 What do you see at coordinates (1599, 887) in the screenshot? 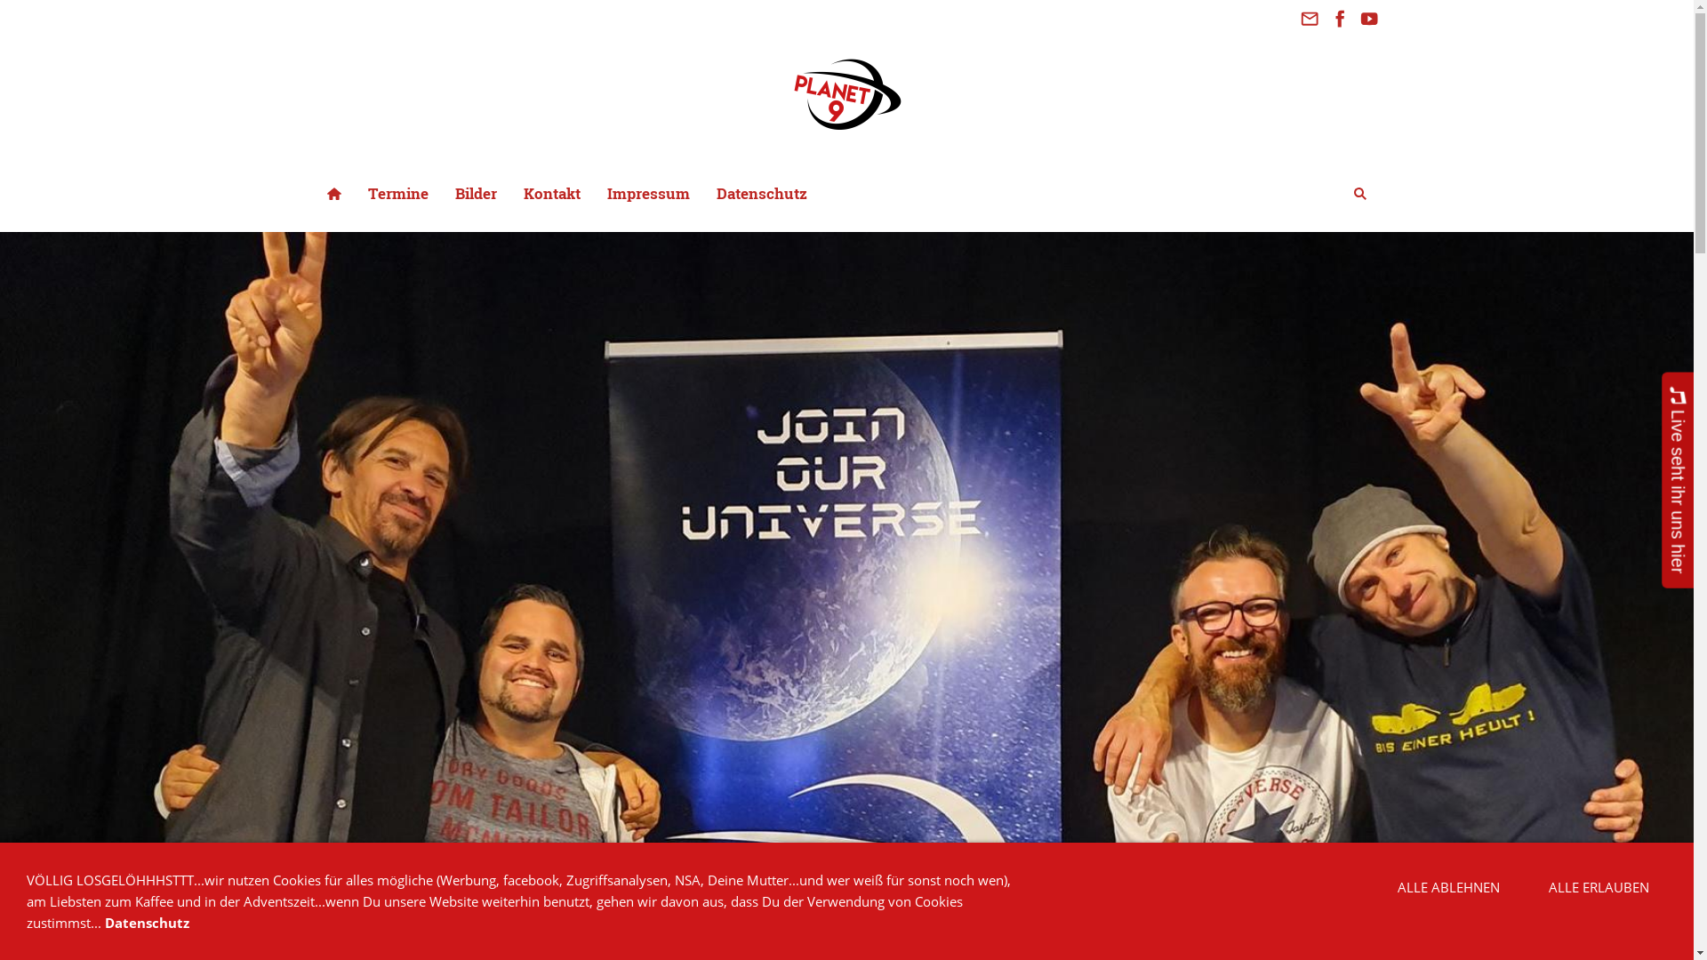
I see `ALLE ERLAUBEN` at bounding box center [1599, 887].